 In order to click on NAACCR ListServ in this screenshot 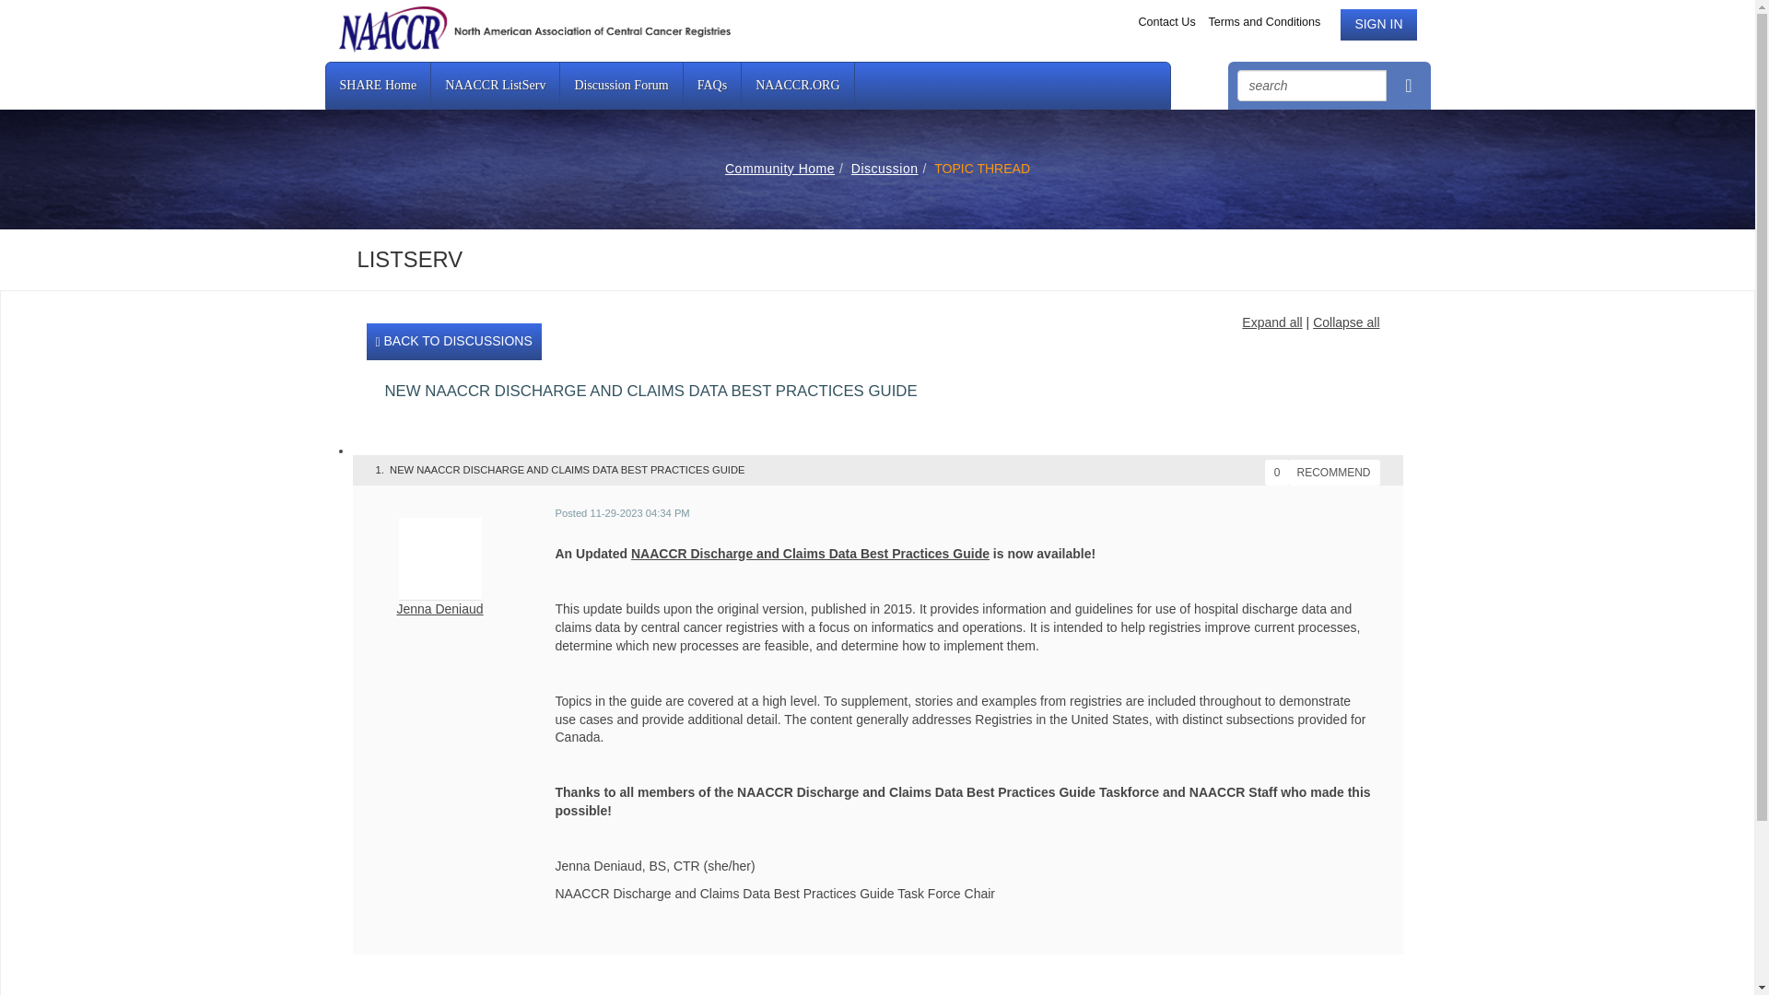, I will do `click(496, 85)`.